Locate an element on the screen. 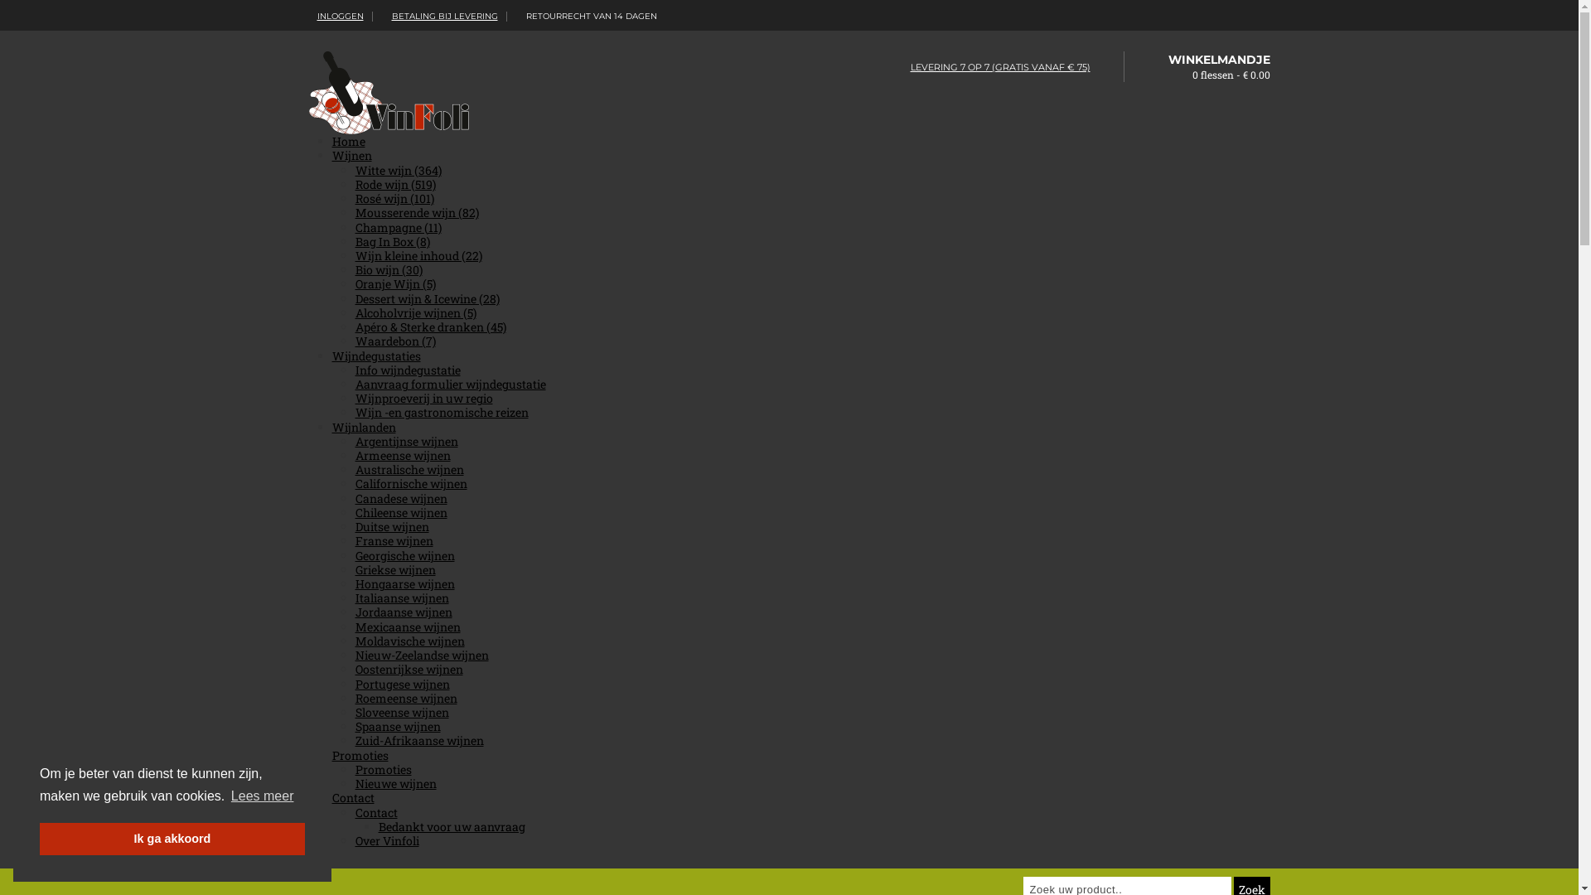 Image resolution: width=1591 pixels, height=895 pixels. BETALING BIJ LEVERING is located at coordinates (440, 17).